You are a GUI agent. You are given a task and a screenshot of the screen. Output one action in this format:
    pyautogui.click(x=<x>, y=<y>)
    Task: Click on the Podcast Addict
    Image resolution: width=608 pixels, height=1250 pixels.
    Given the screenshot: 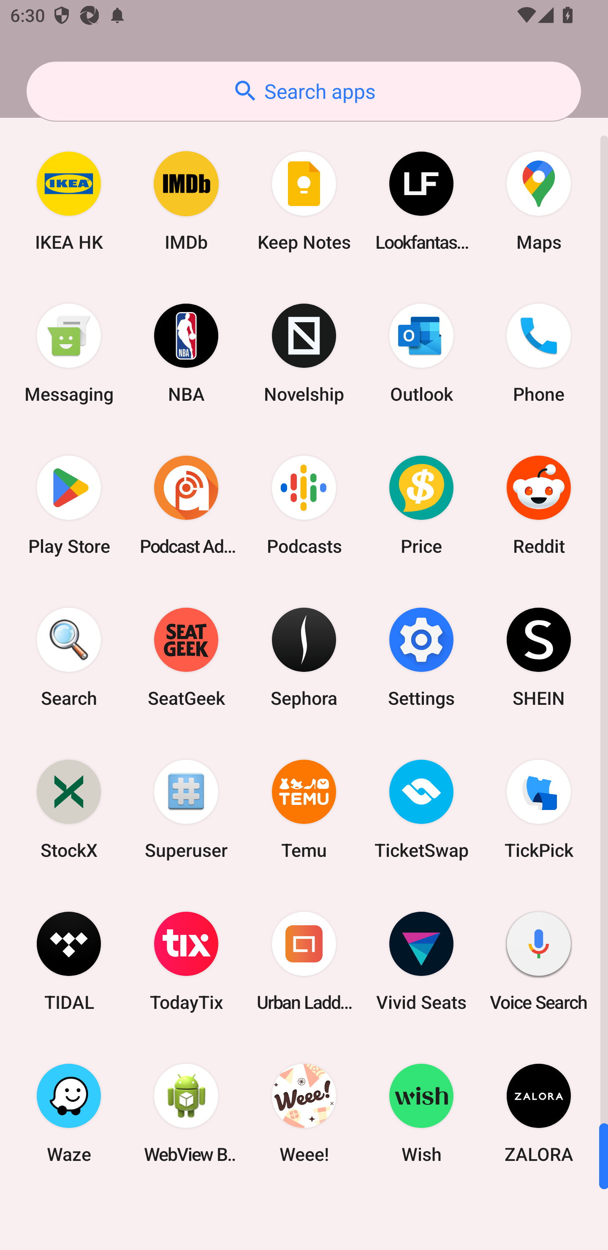 What is the action you would take?
    pyautogui.click(x=186, y=505)
    